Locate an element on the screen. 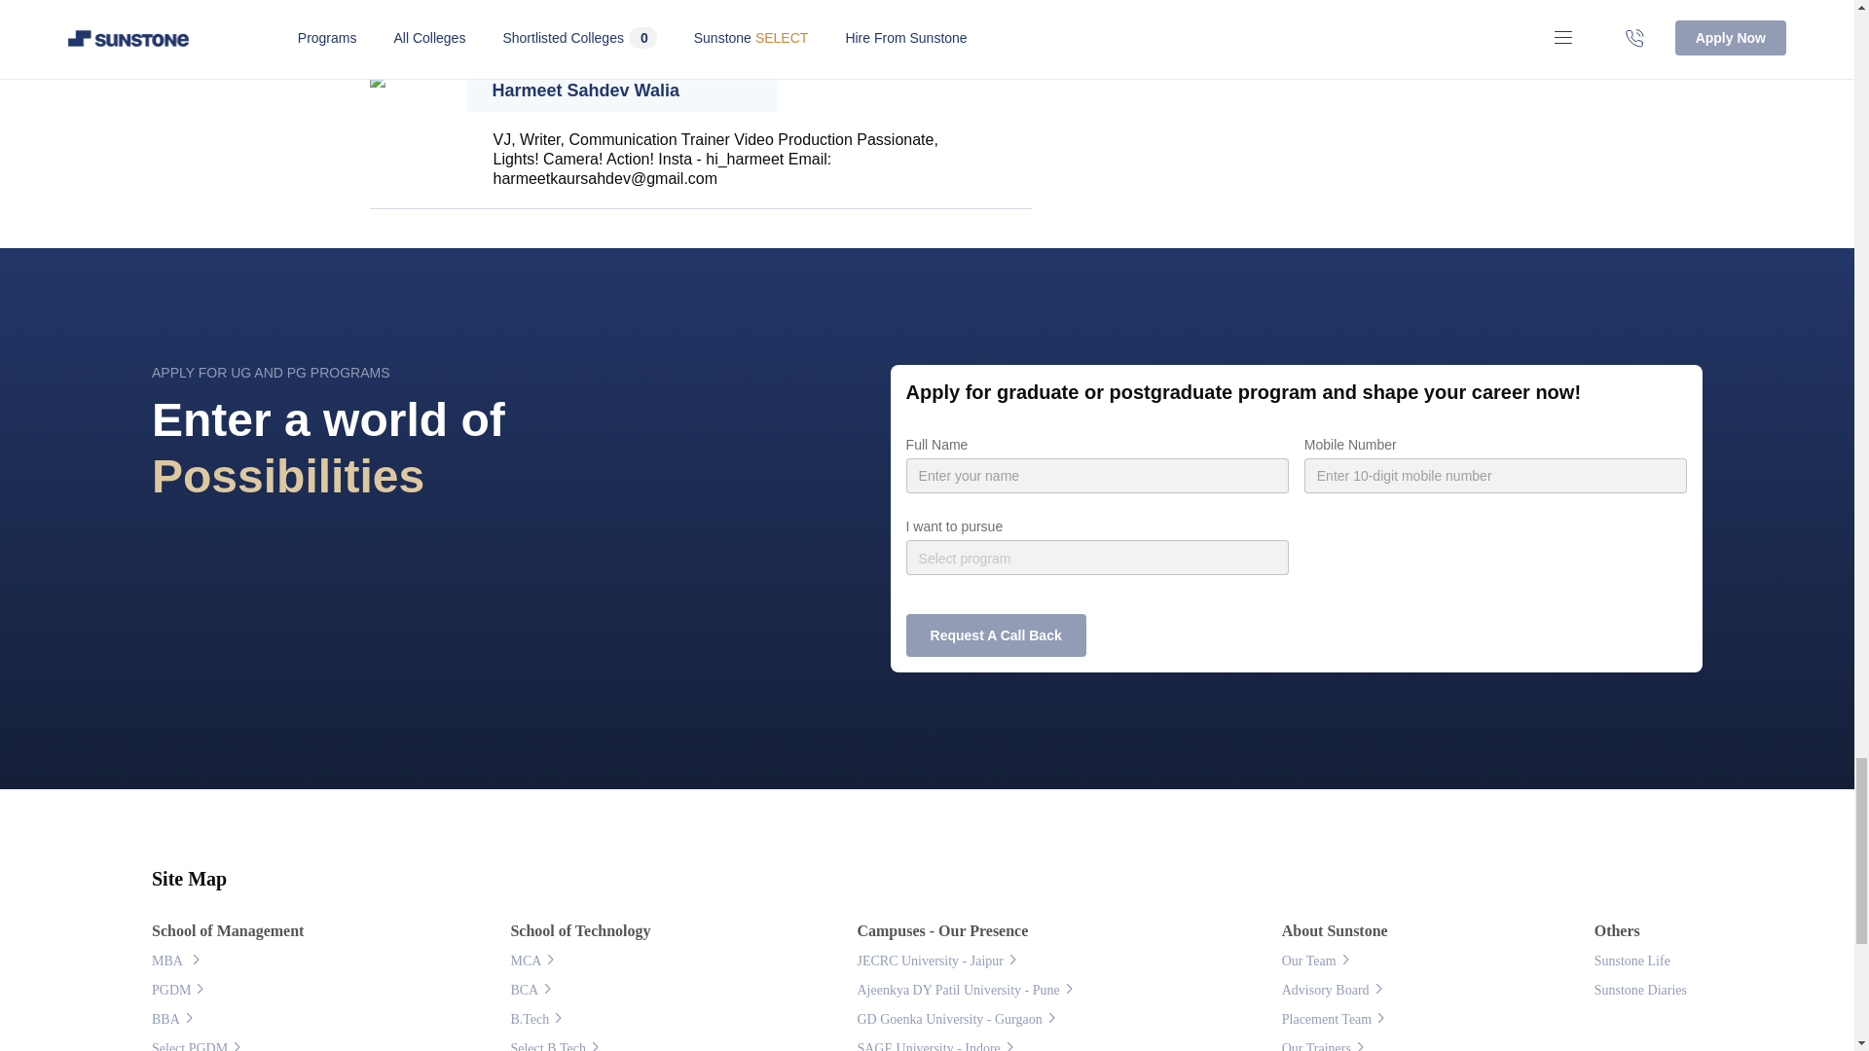  Request A Call Back is located at coordinates (996, 634).